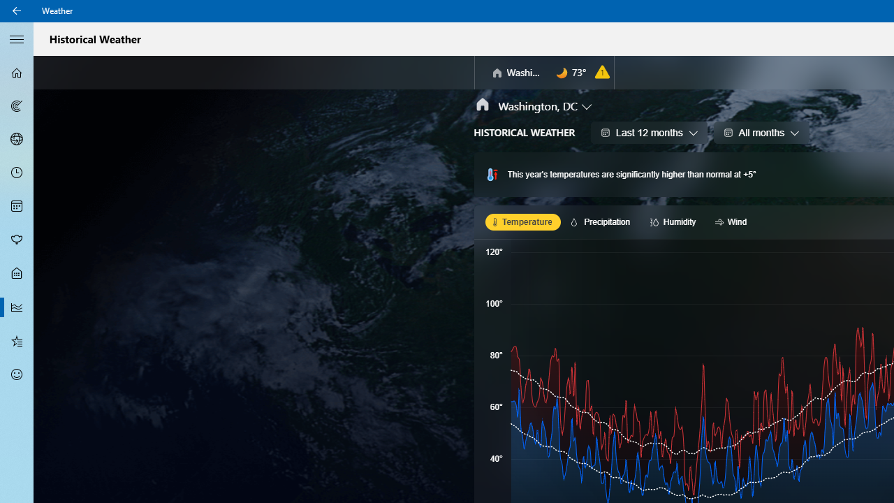 This screenshot has height=503, width=894. What do you see at coordinates (17, 11) in the screenshot?
I see `Back` at bounding box center [17, 11].